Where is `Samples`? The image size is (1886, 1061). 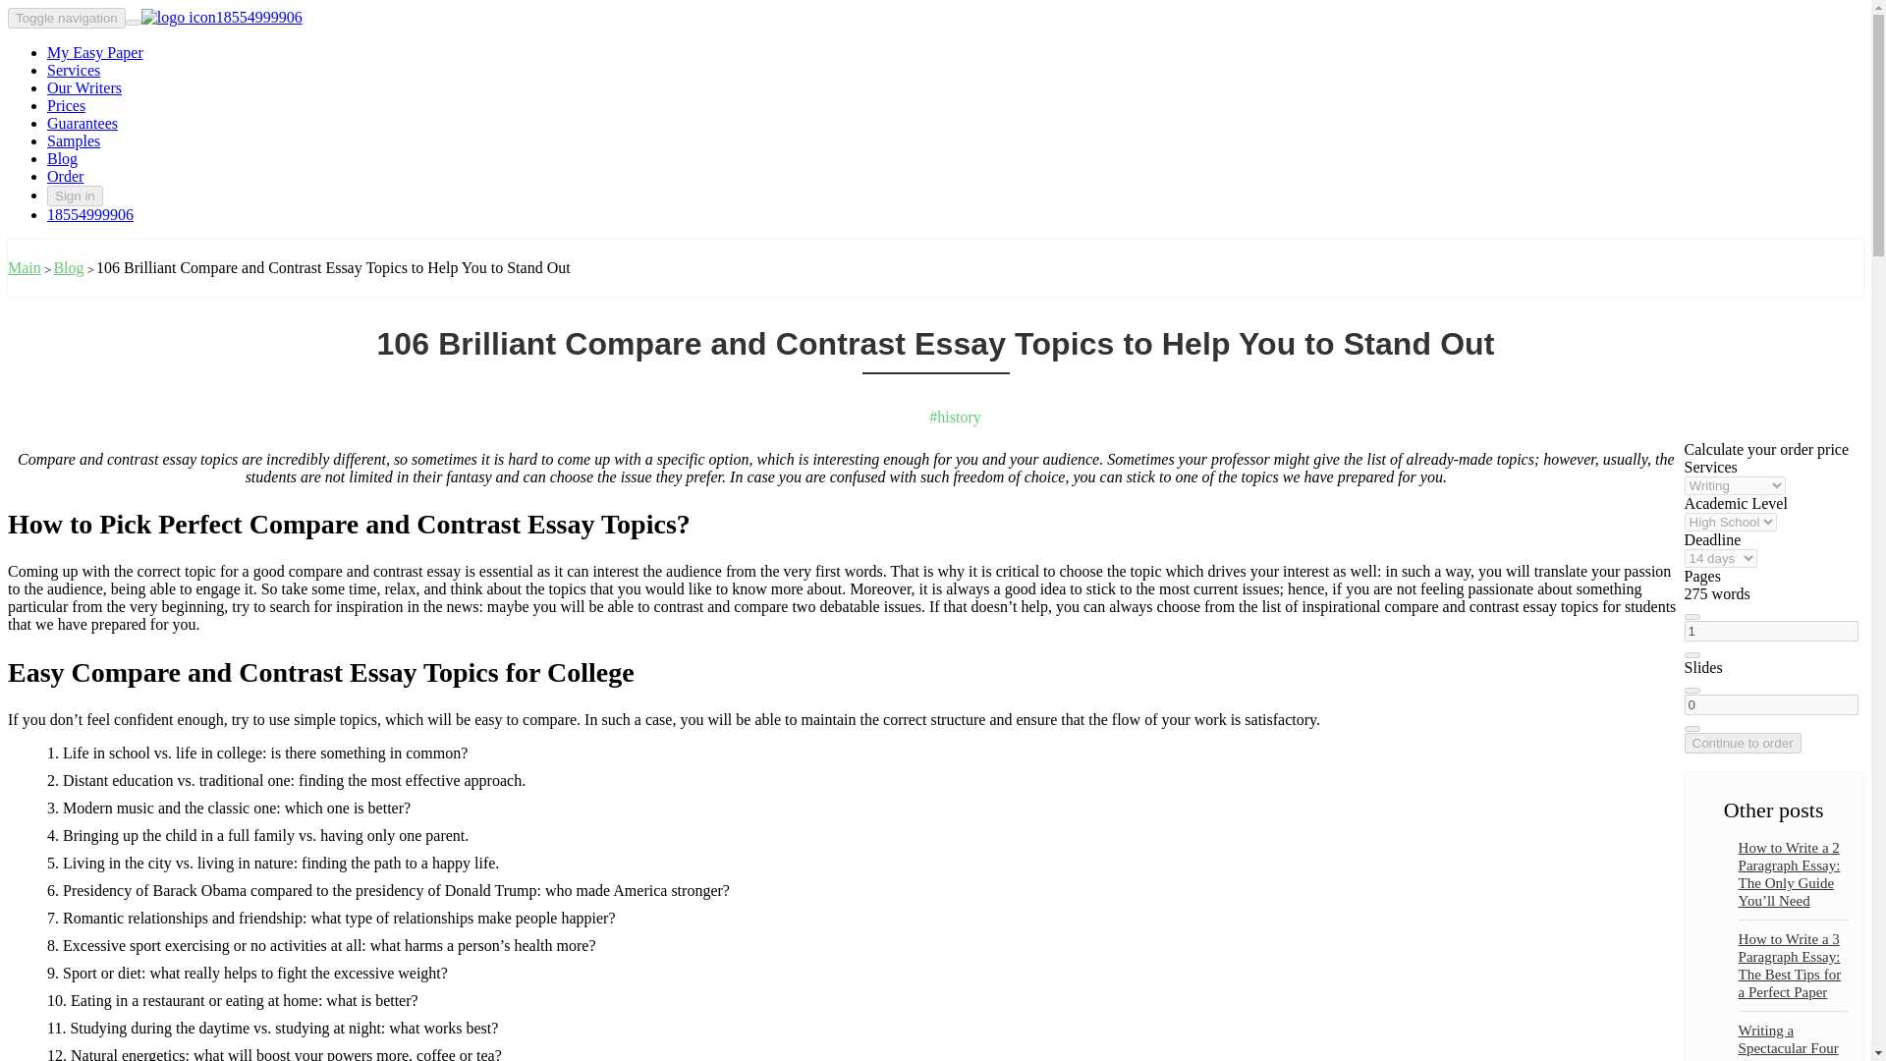
Samples is located at coordinates (73, 141).